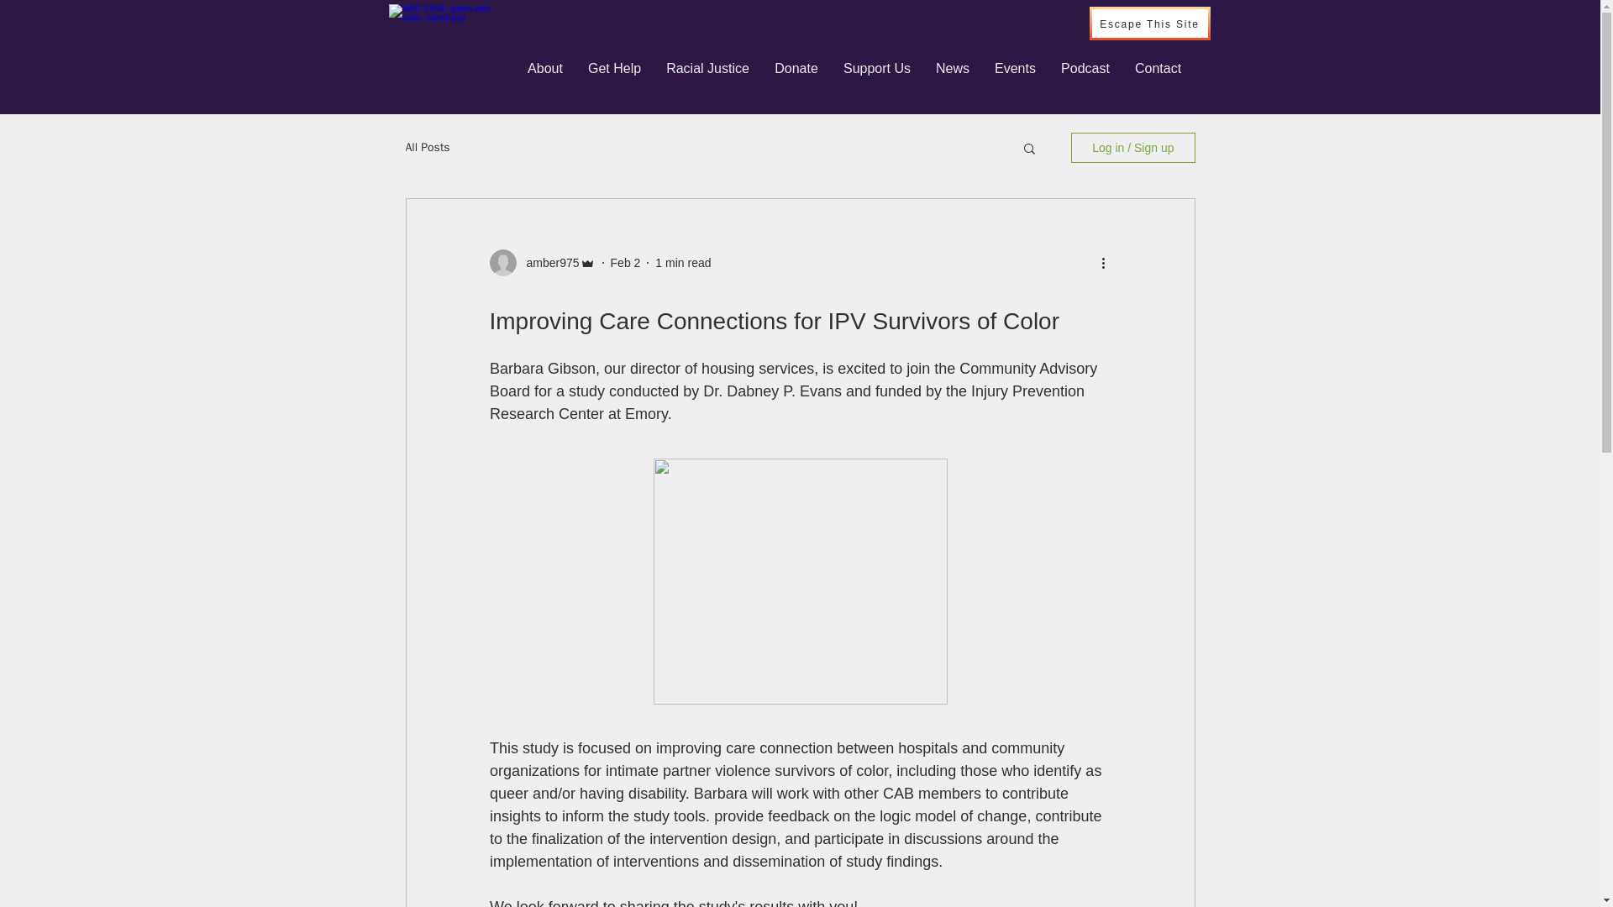  I want to click on Contact, so click(1158, 69).